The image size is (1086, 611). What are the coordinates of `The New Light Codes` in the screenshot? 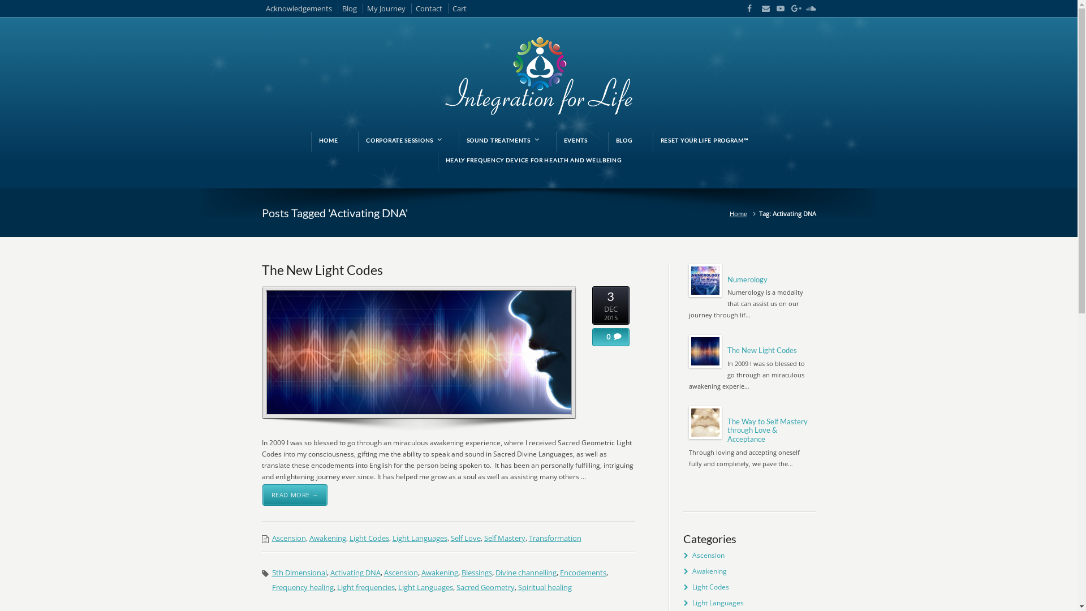 It's located at (322, 270).